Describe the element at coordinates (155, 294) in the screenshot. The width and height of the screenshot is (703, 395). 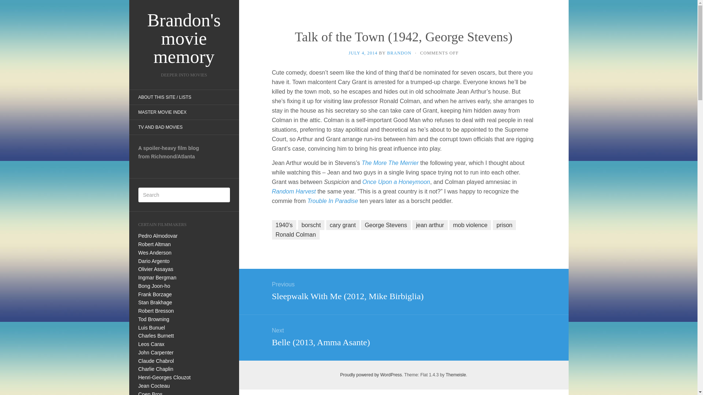
I see `Frank Borzage` at that location.